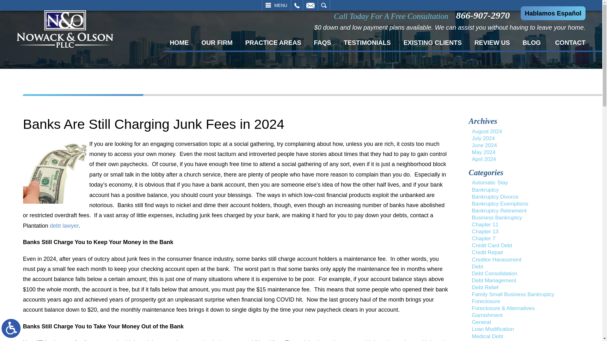 This screenshot has height=341, width=607. What do you see at coordinates (324, 5) in the screenshot?
I see `SEARCH` at bounding box center [324, 5].